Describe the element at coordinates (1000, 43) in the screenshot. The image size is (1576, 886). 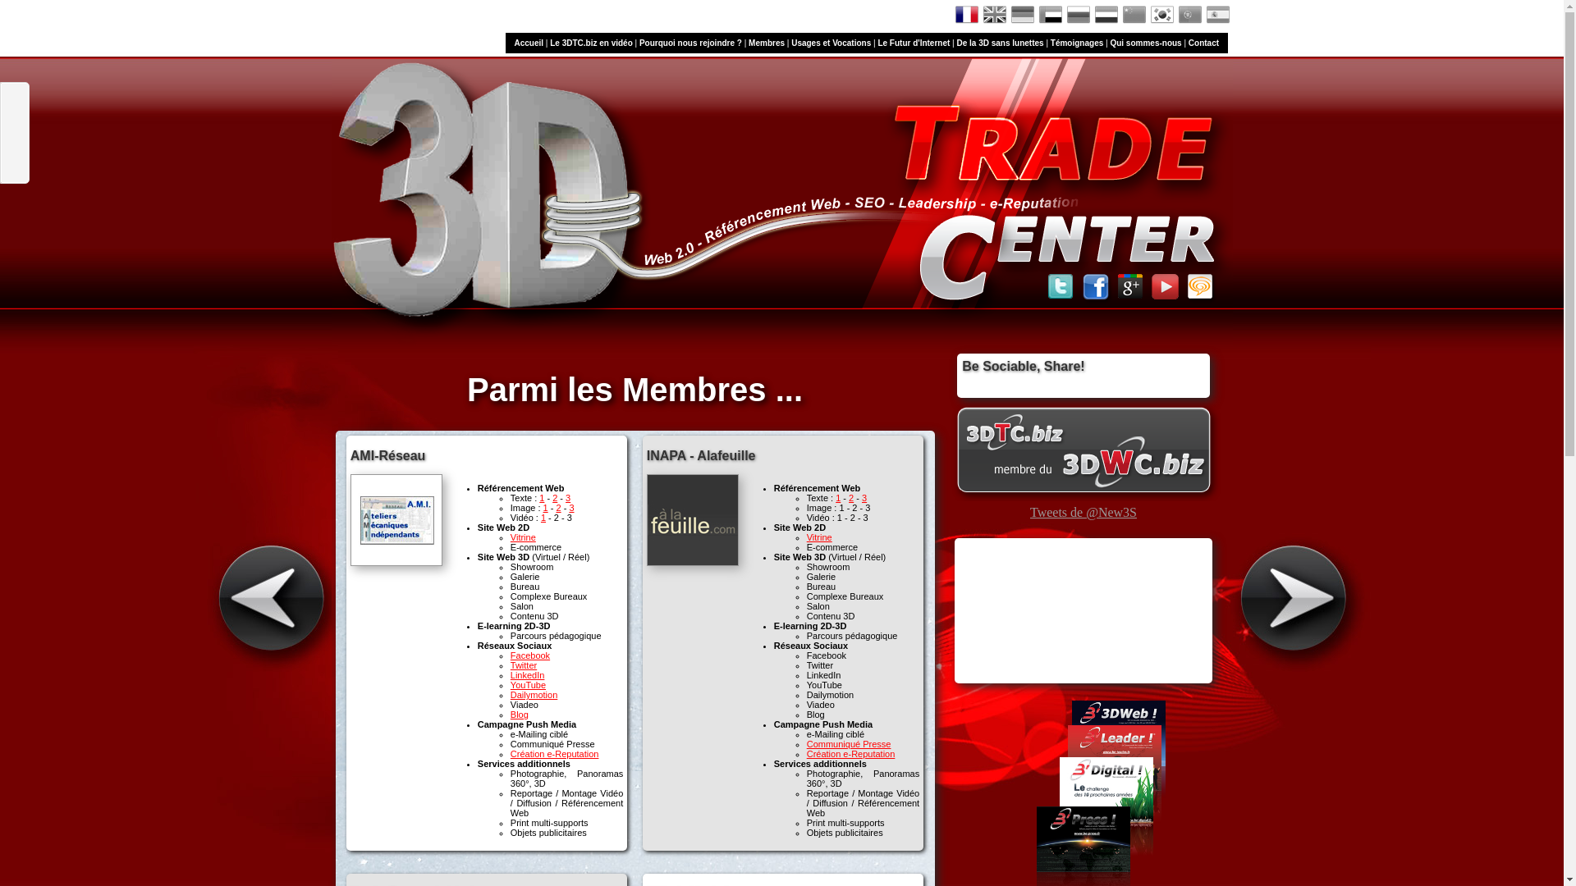
I see `De la 3D sans lunettes` at that location.